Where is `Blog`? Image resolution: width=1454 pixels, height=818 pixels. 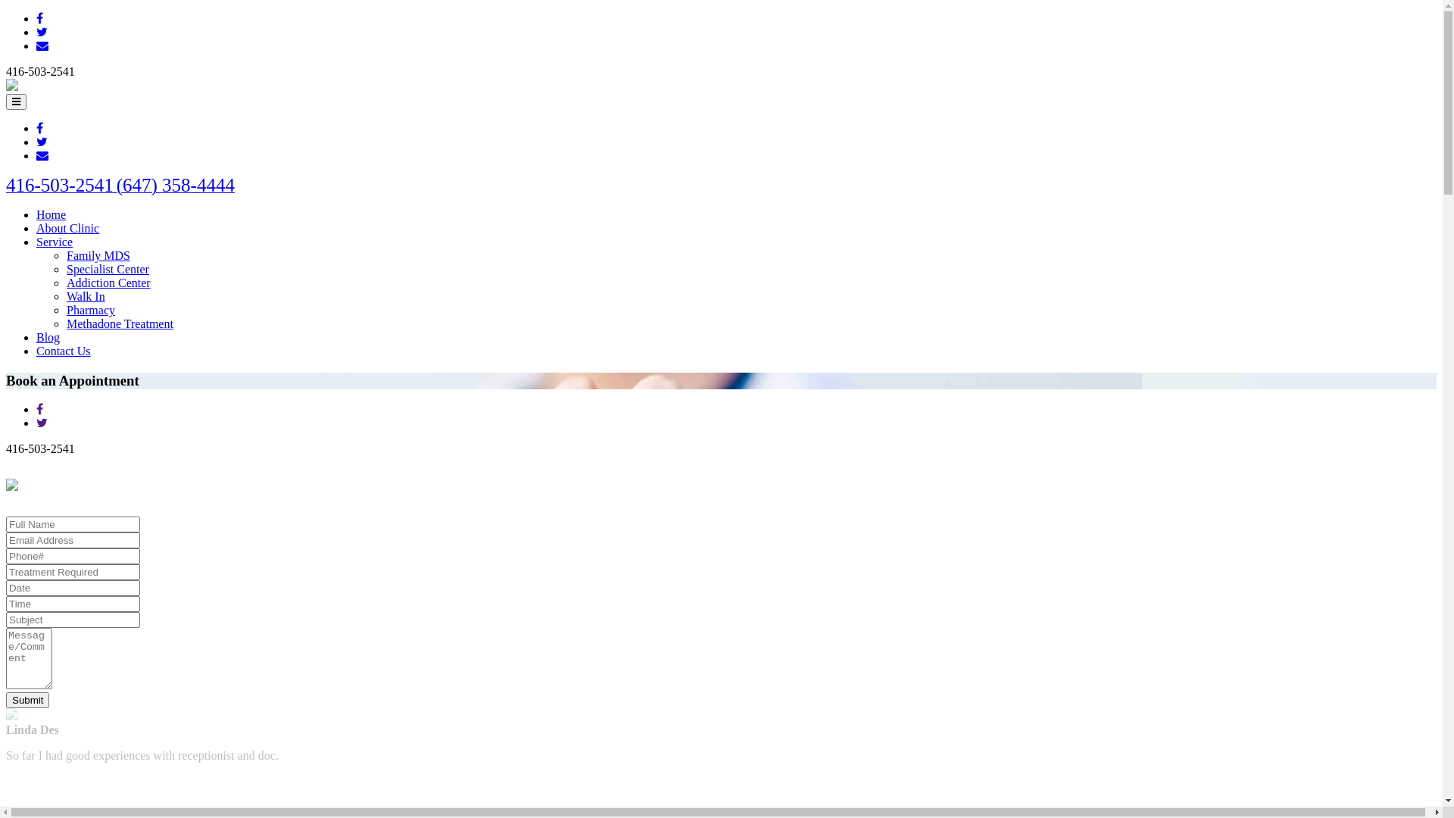 Blog is located at coordinates (48, 338).